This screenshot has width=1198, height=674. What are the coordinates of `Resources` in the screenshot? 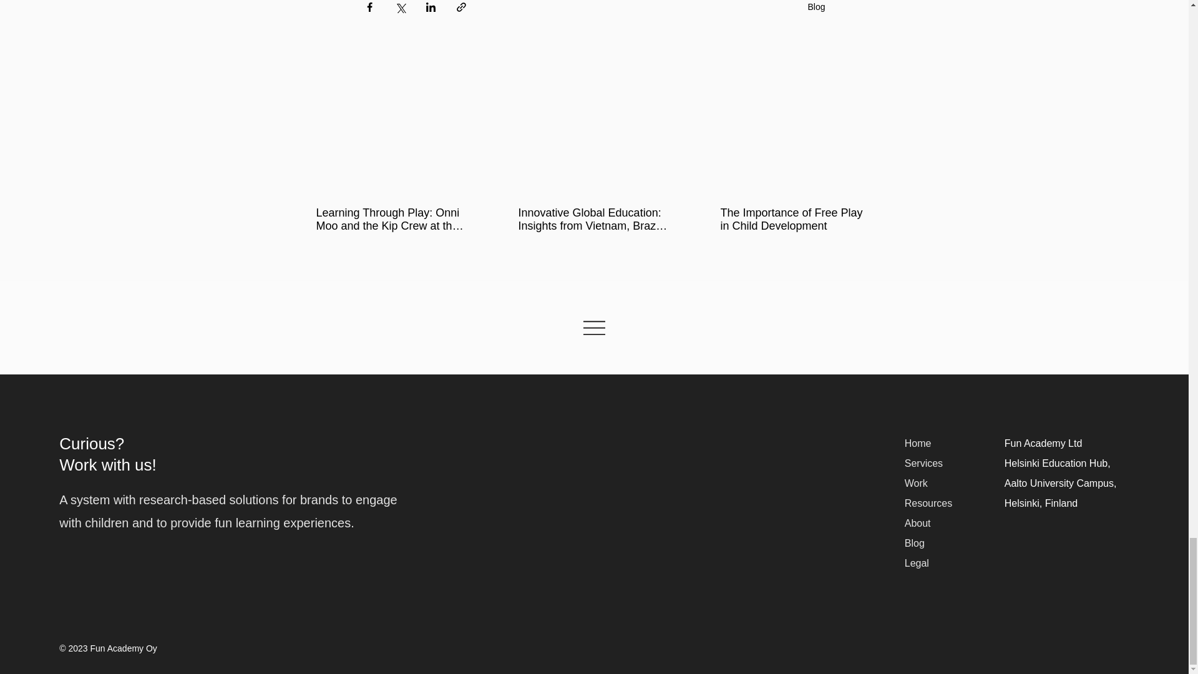 It's located at (928, 503).